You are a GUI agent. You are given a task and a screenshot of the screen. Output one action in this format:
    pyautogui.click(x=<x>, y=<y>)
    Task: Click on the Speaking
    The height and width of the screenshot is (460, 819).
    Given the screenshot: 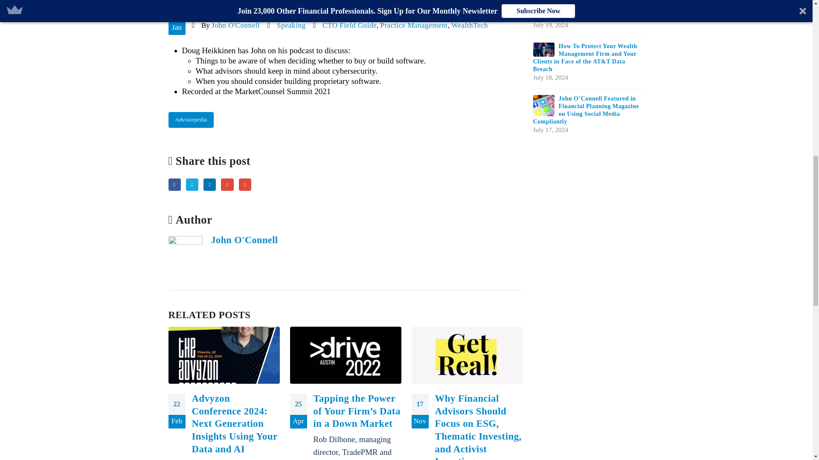 What is the action you would take?
    pyautogui.click(x=291, y=25)
    